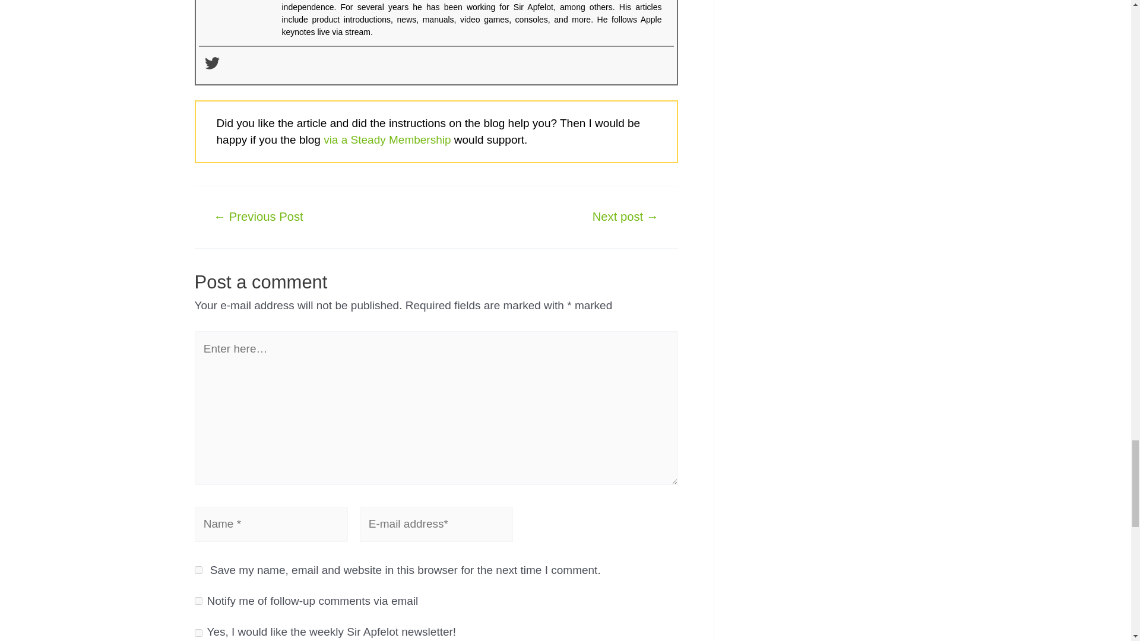 The height and width of the screenshot is (641, 1140). What do you see at coordinates (198, 601) in the screenshot?
I see `subscribe` at bounding box center [198, 601].